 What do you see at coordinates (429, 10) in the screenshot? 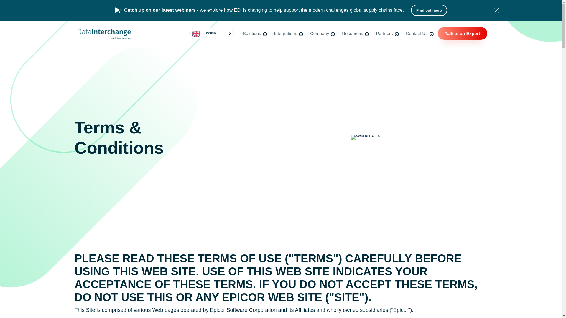
I see `Find out more` at bounding box center [429, 10].